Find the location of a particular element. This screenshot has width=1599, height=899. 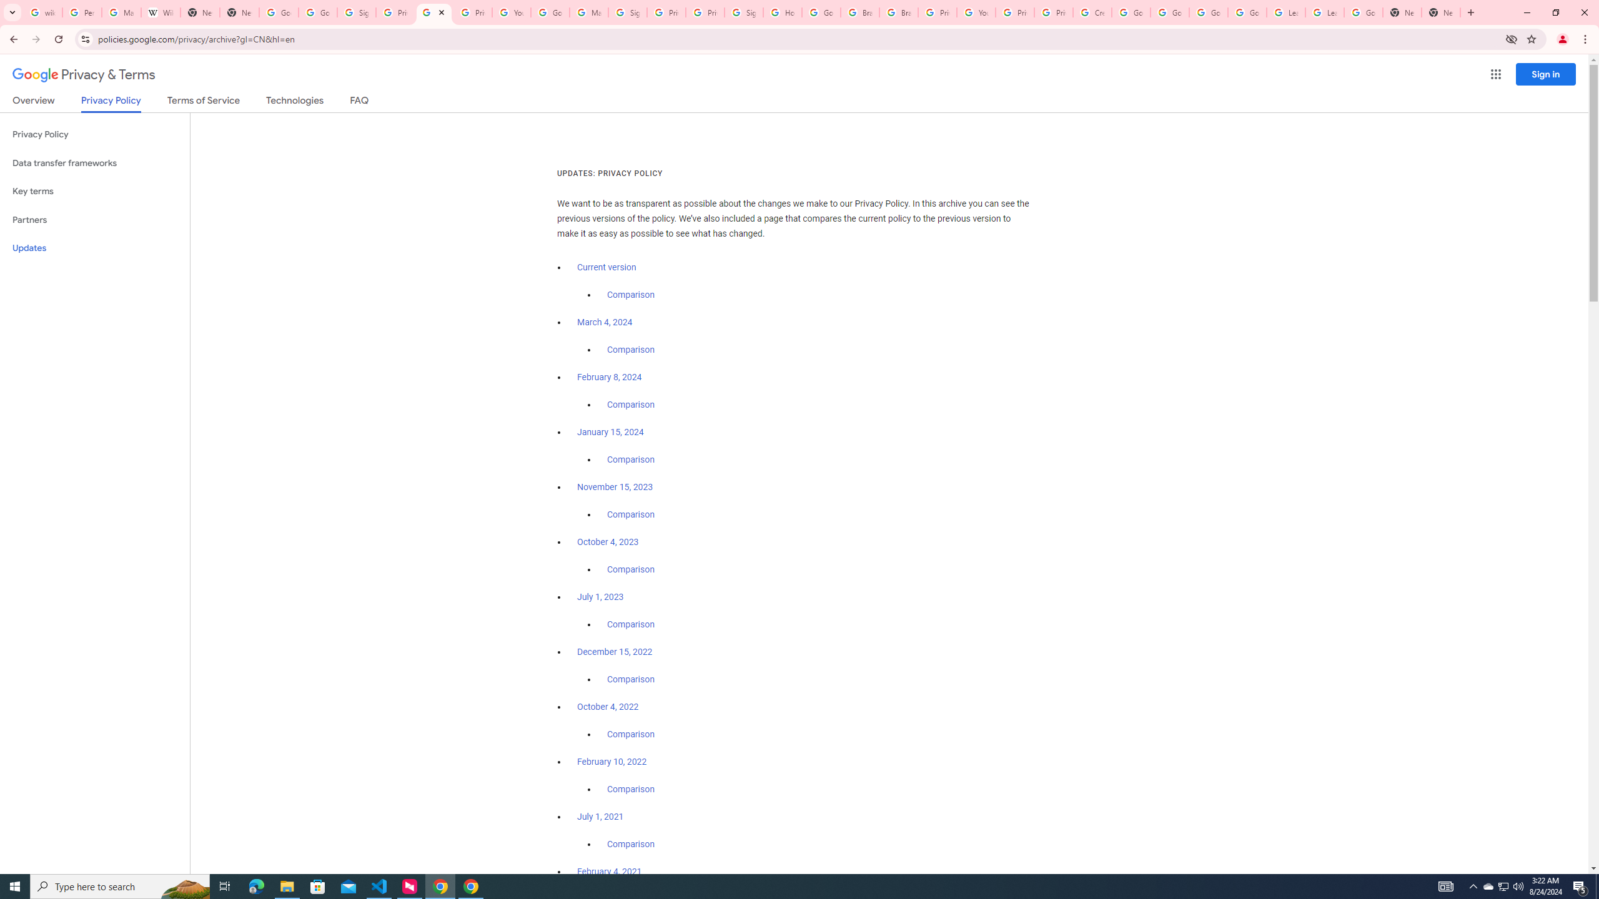

February 10, 2022 is located at coordinates (612, 762).